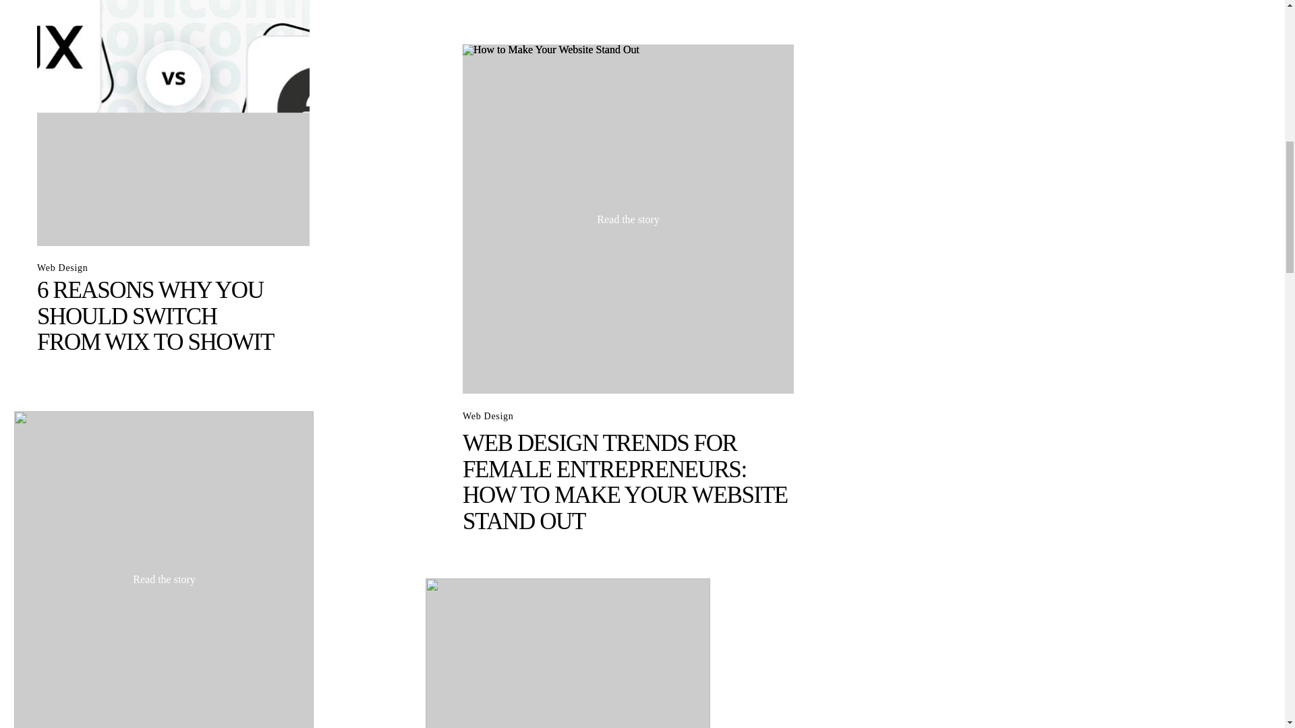 The image size is (1295, 728). What do you see at coordinates (173, 67) in the screenshot?
I see `Read the story` at bounding box center [173, 67].